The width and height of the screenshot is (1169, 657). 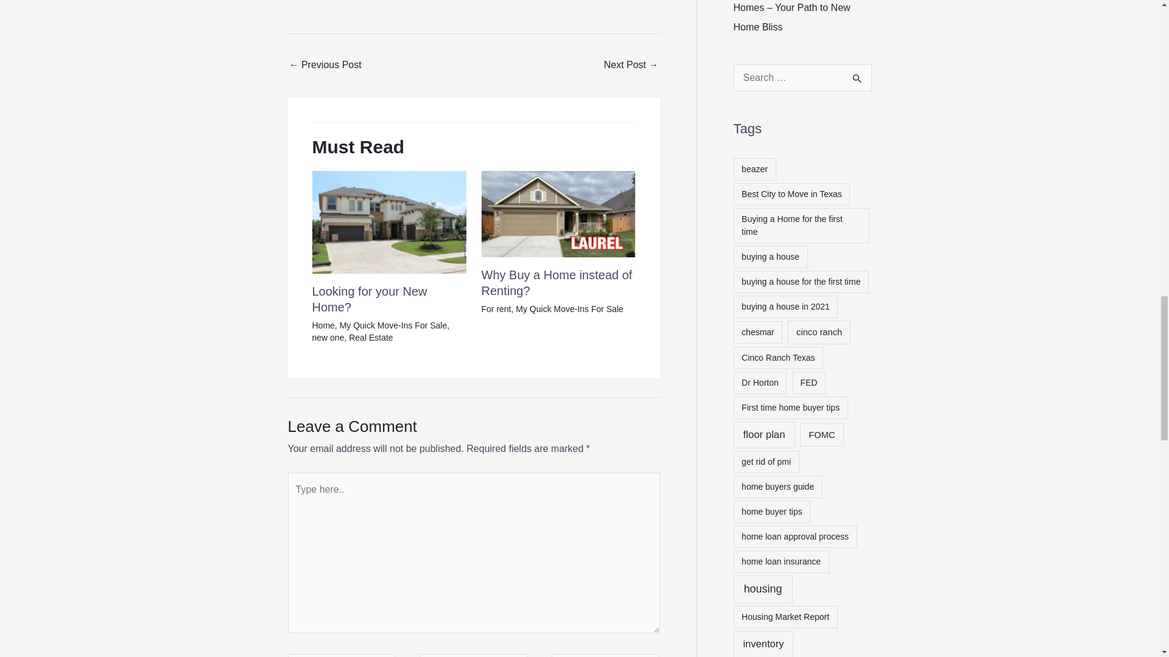 What do you see at coordinates (556, 282) in the screenshot?
I see `Why Buy a Home instead of Renting?` at bounding box center [556, 282].